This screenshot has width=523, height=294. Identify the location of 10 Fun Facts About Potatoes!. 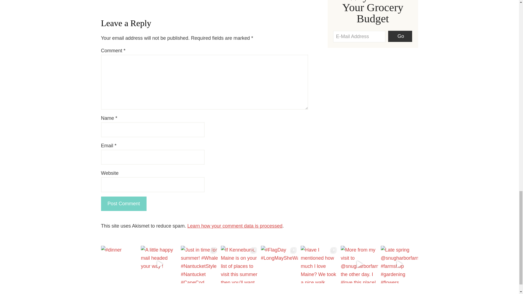
(131, 2).